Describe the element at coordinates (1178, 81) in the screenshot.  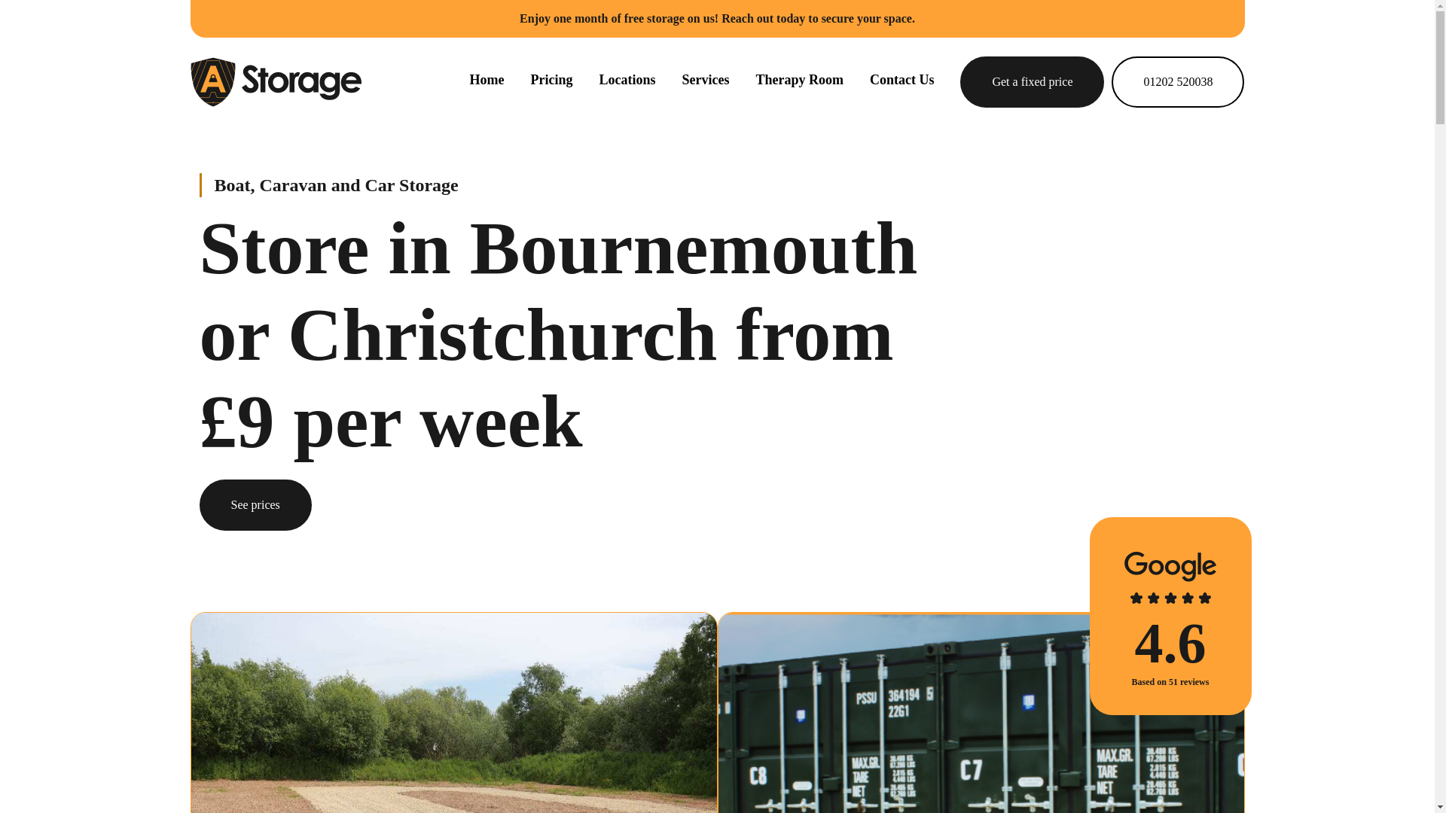
I see `01202 520038` at that location.